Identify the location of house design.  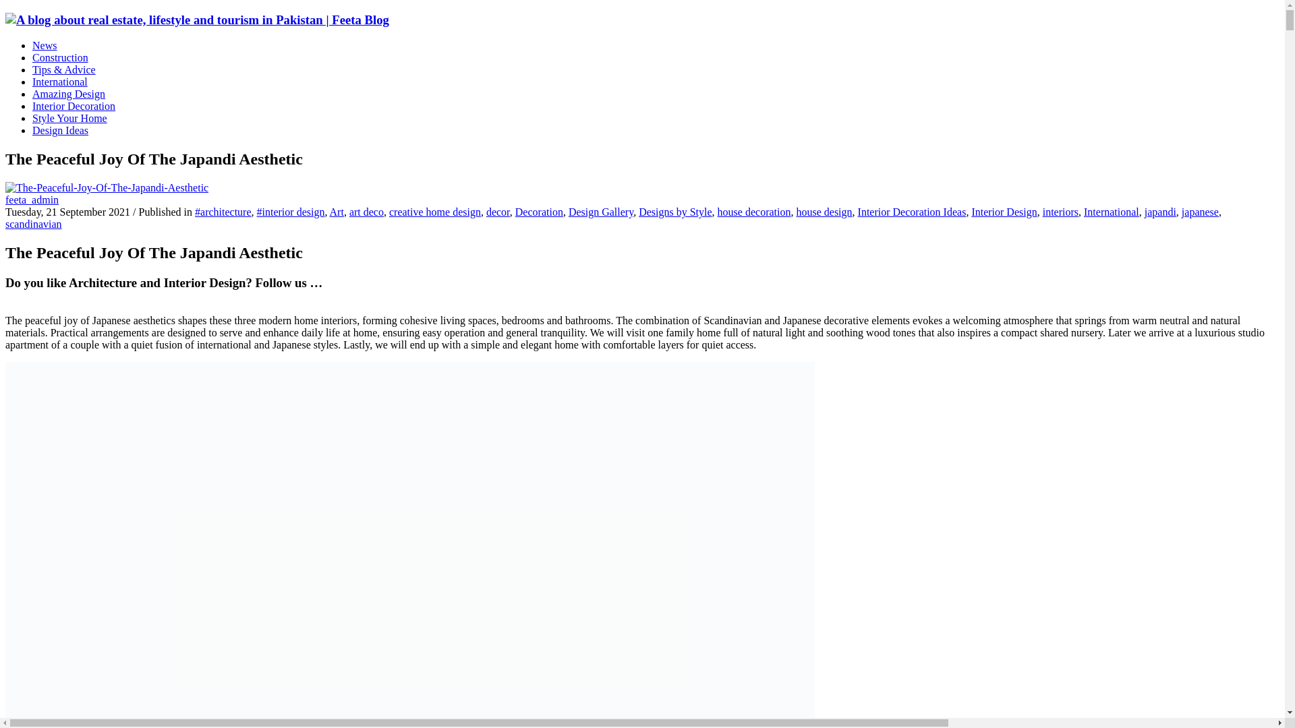
(824, 212).